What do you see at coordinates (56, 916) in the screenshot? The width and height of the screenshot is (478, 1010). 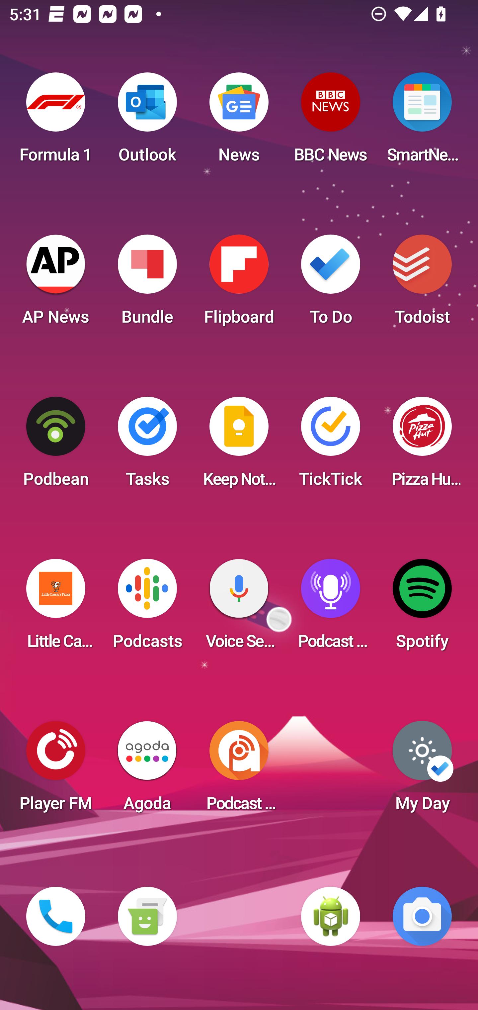 I see `Phone` at bounding box center [56, 916].